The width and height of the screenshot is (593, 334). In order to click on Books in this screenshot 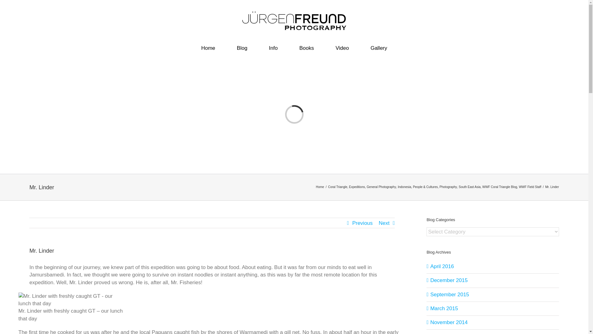, I will do `click(306, 48)`.